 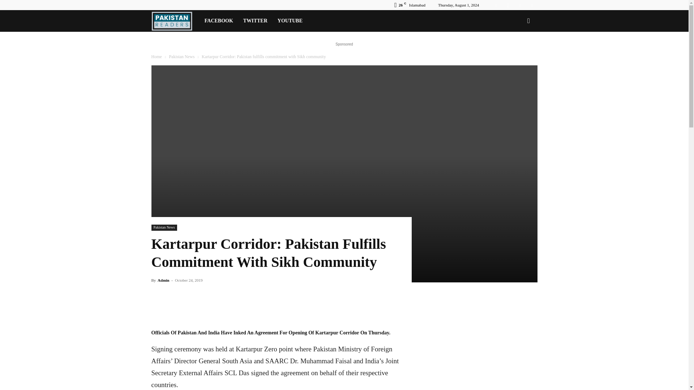 What do you see at coordinates (290, 21) in the screenshot?
I see `YOUTUBE` at bounding box center [290, 21].